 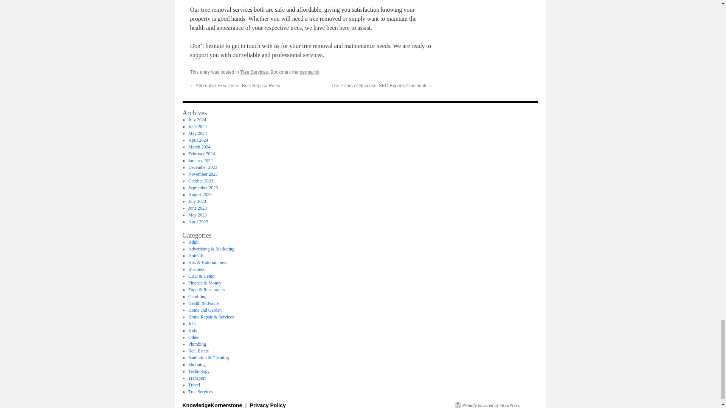 I want to click on February 2024, so click(x=201, y=153).